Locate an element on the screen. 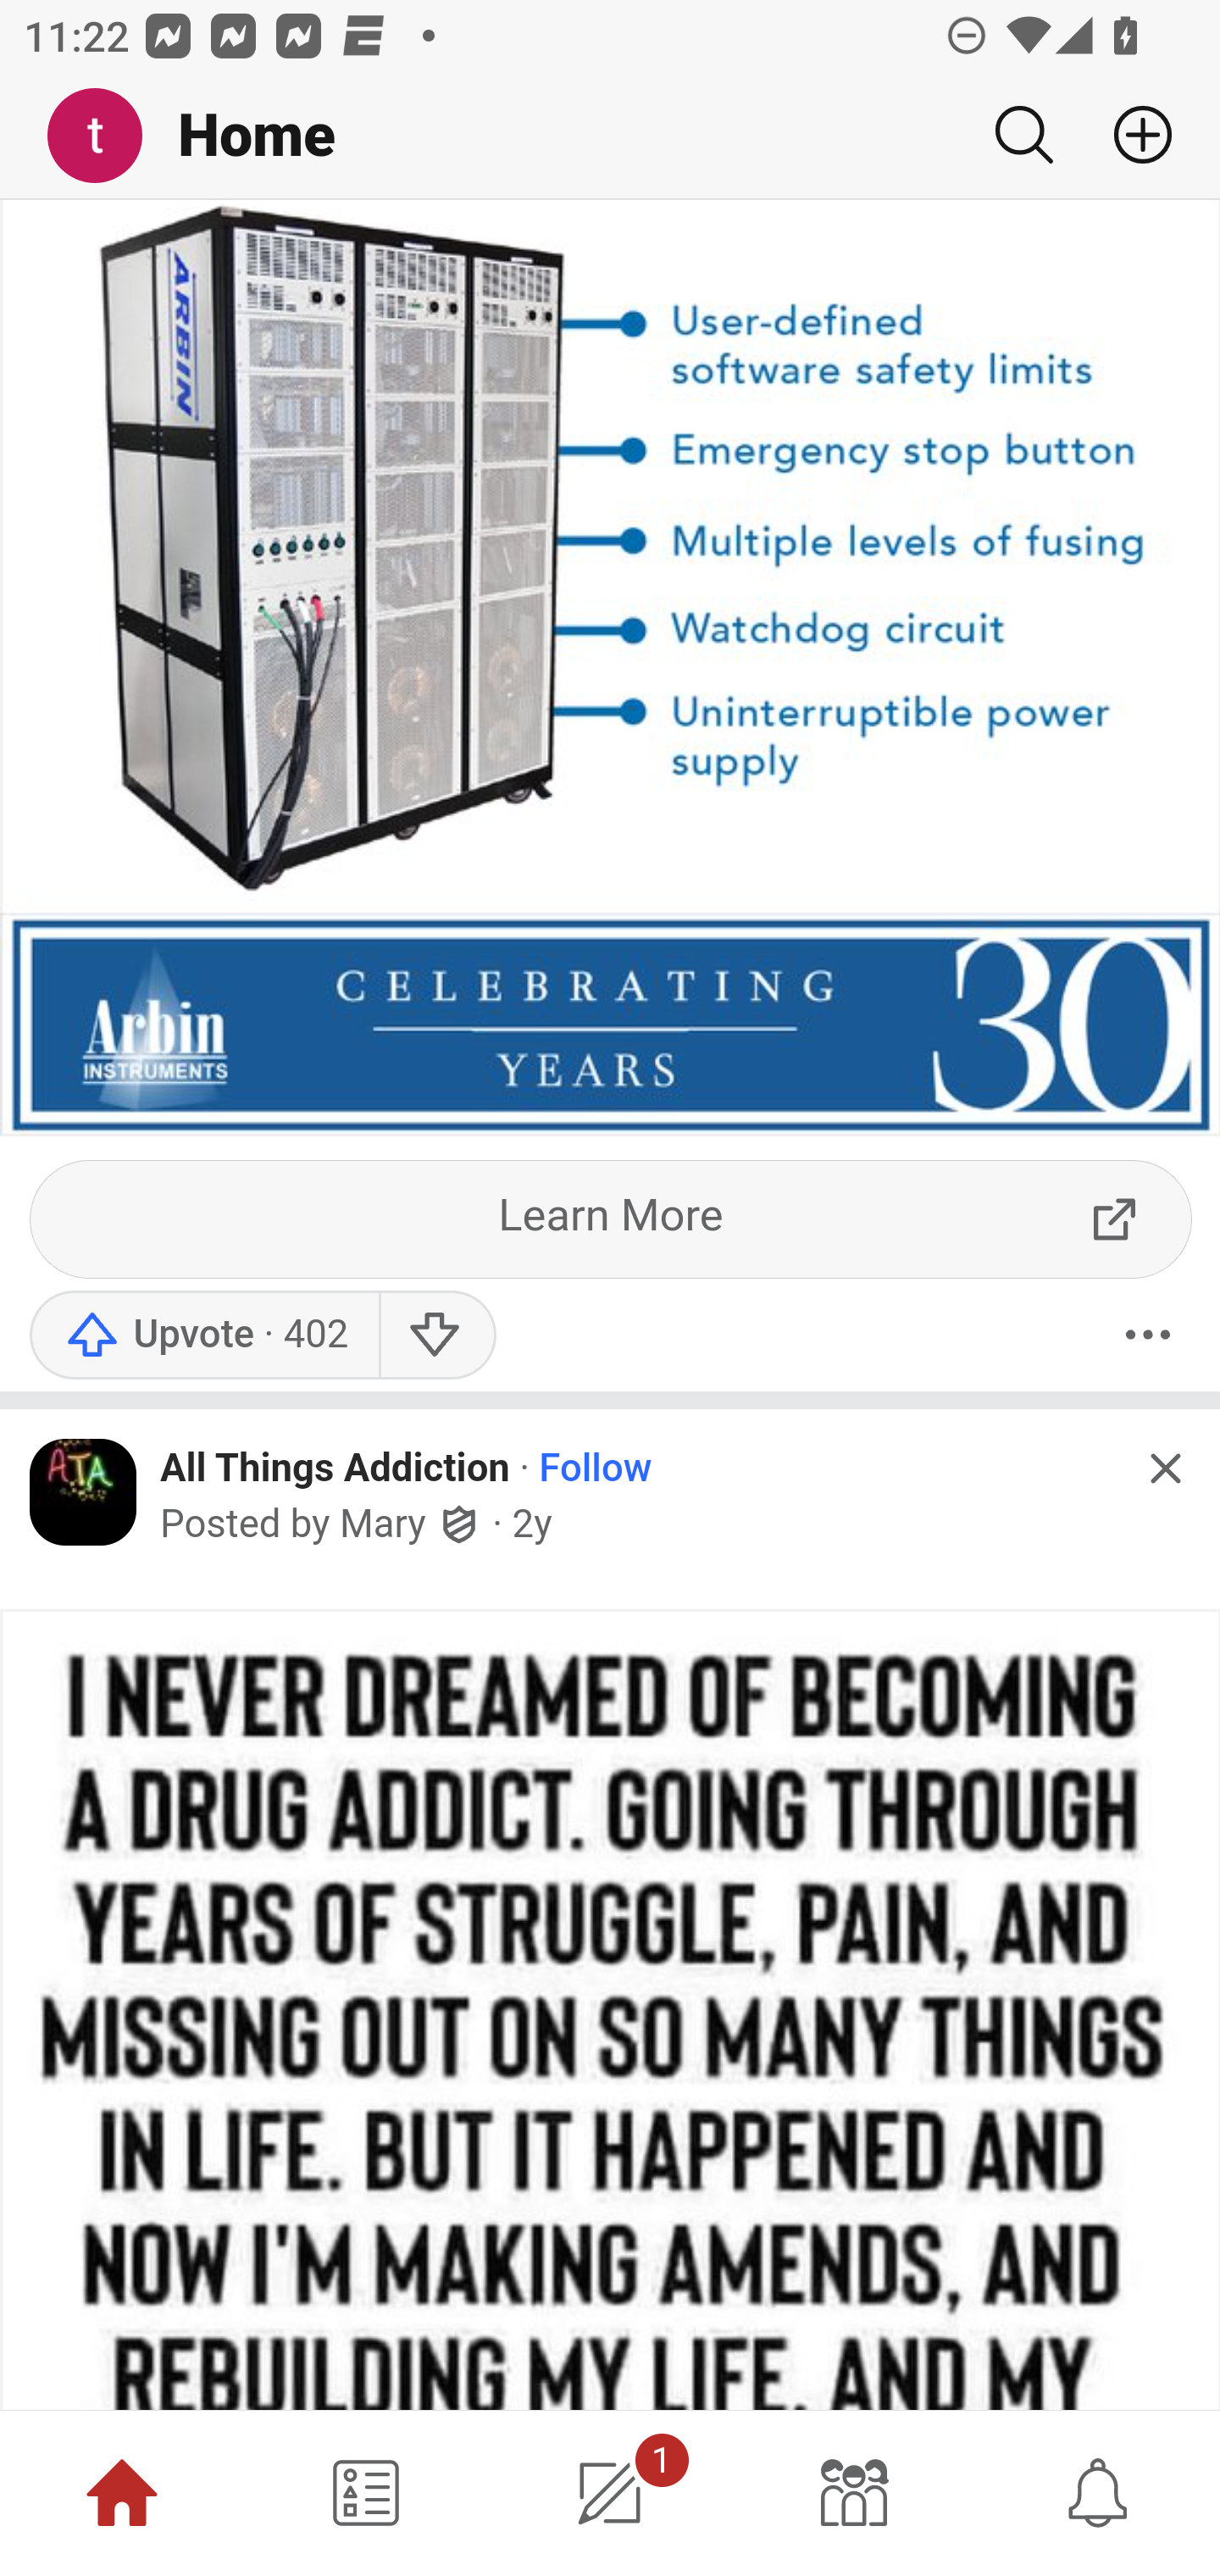 The height and width of the screenshot is (2576, 1220). Me is located at coordinates (107, 136).